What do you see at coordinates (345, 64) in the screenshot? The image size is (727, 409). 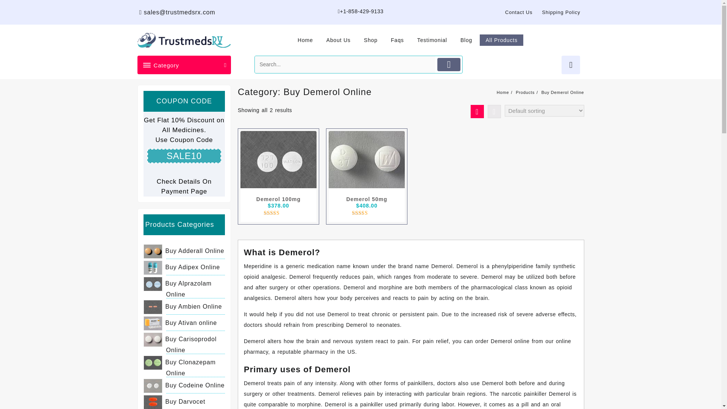 I see `Search` at bounding box center [345, 64].